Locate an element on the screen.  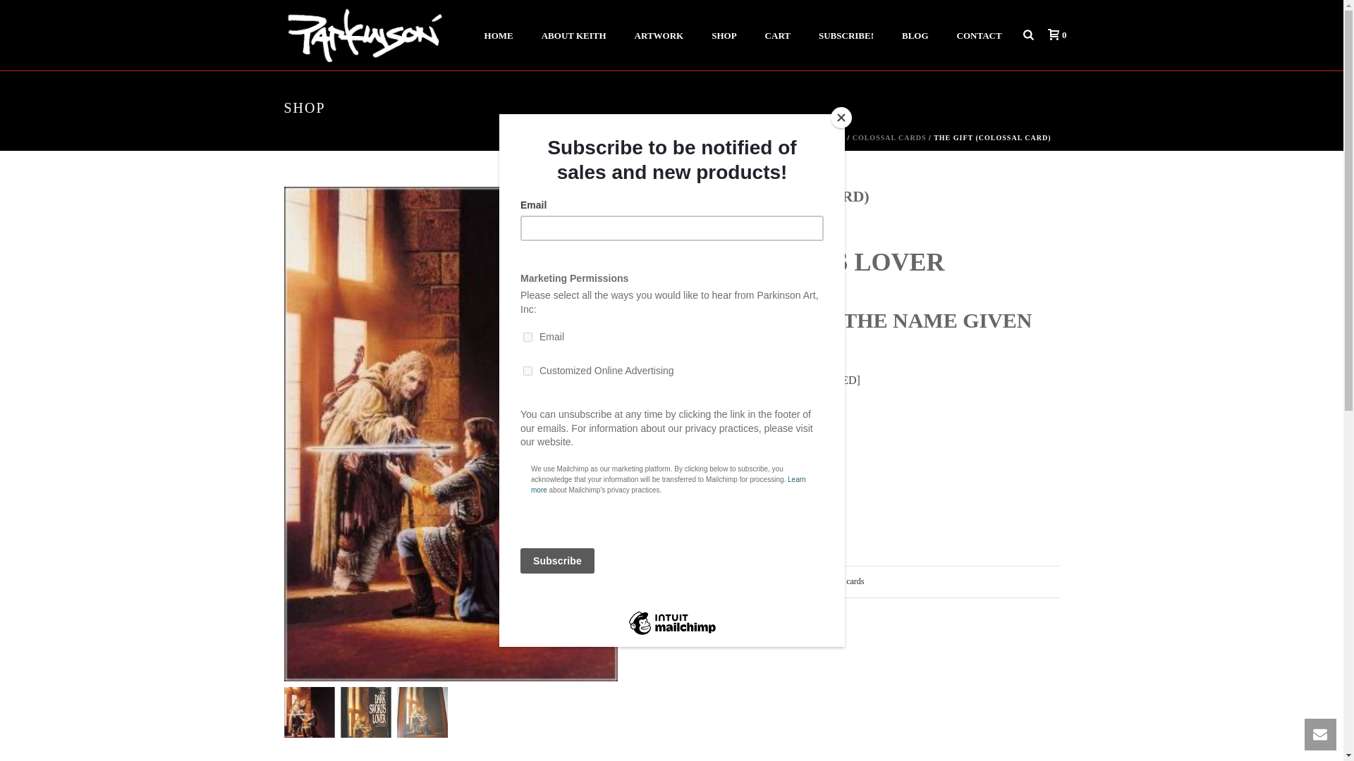
BLOG is located at coordinates (915, 35).